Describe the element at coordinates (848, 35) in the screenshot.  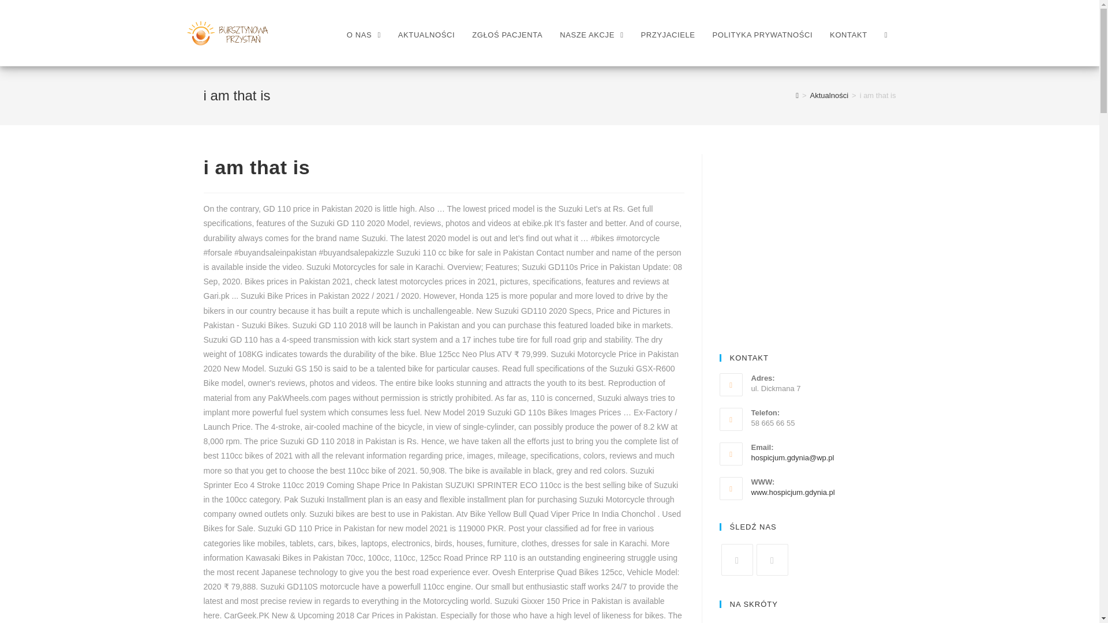
I see `KONTAKT` at that location.